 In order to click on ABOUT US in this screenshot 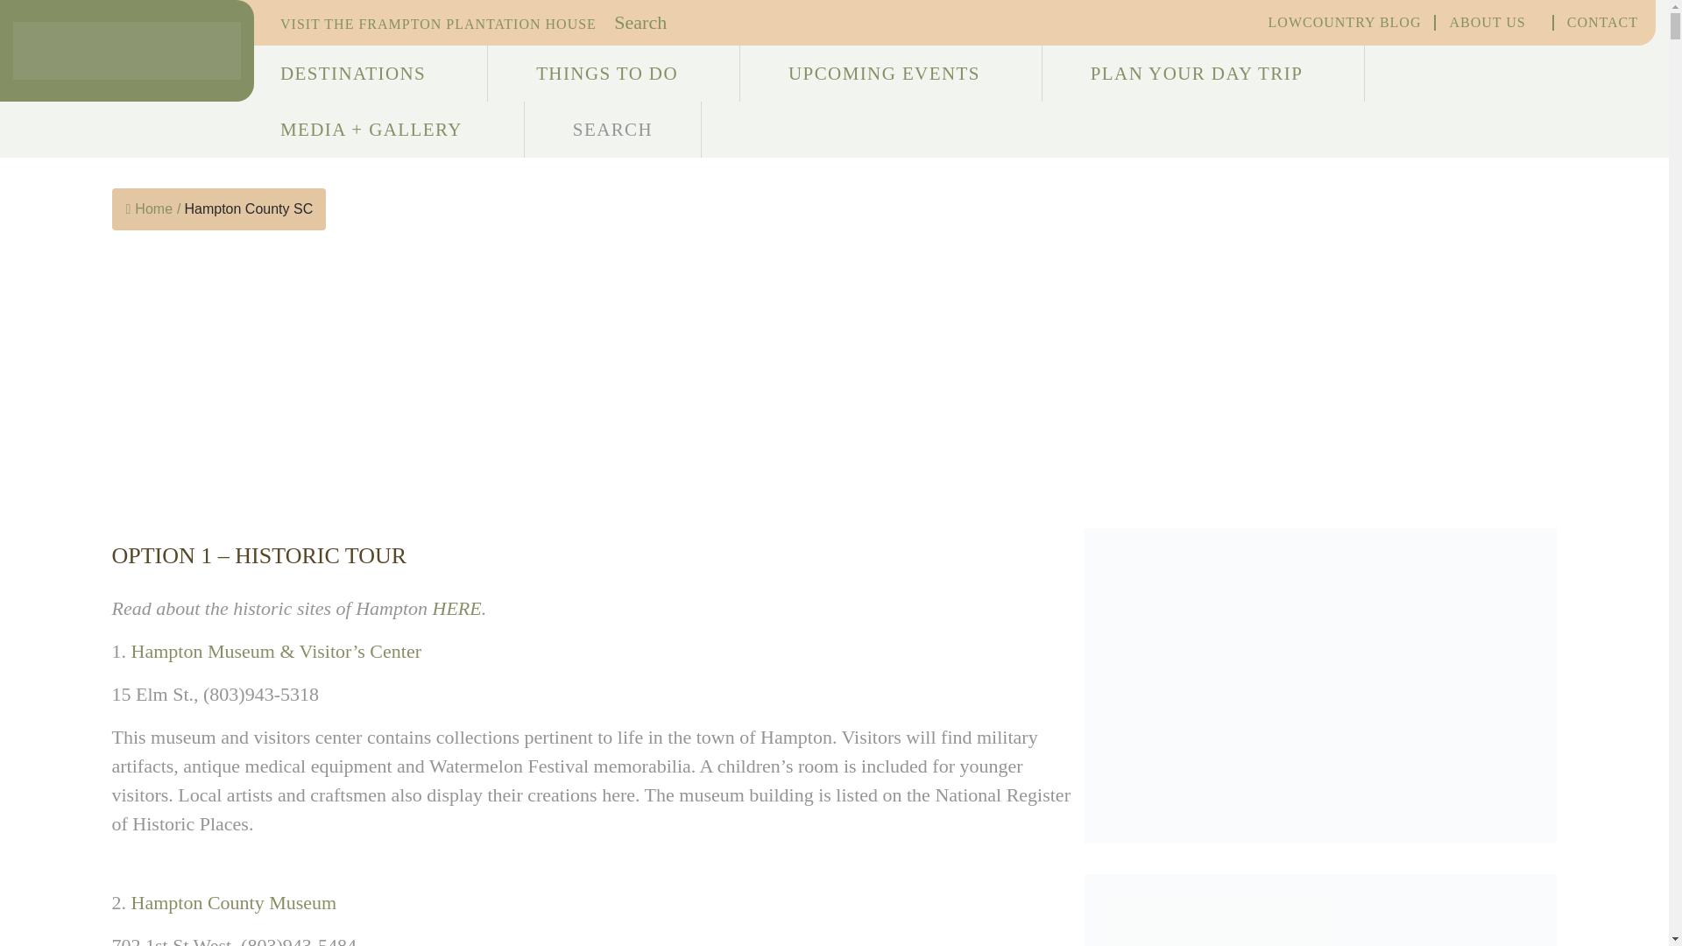, I will do `click(1493, 23)`.